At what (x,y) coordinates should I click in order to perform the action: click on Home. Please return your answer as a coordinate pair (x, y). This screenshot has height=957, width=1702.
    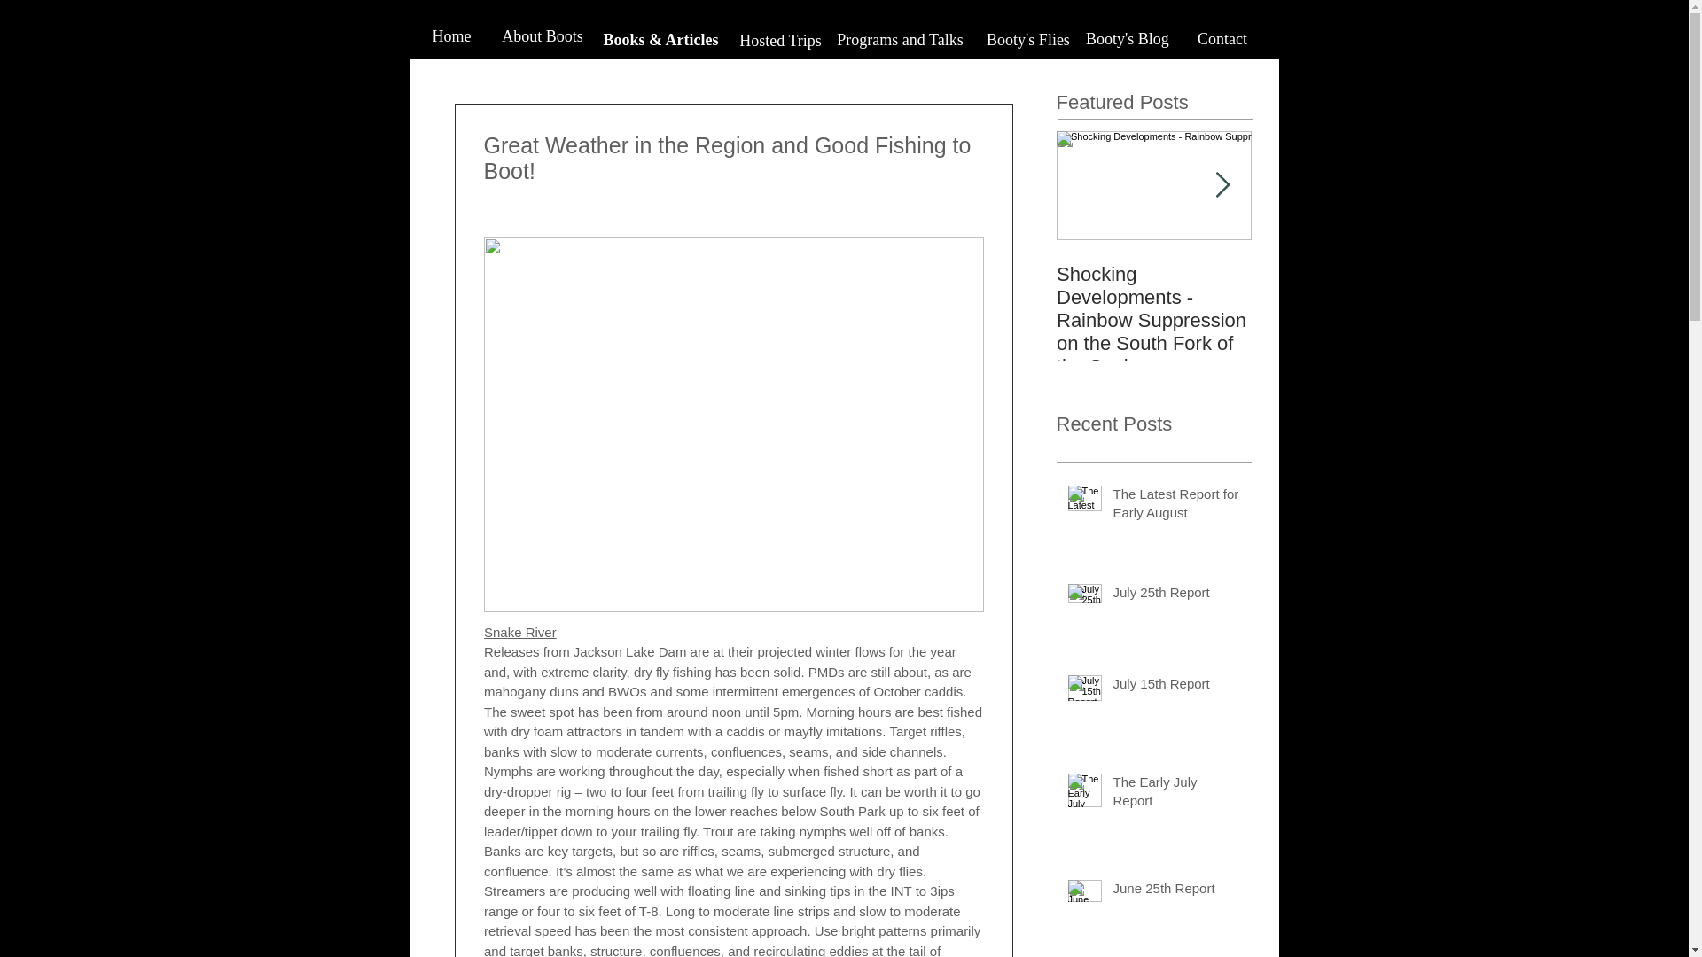
    Looking at the image, I should click on (451, 36).